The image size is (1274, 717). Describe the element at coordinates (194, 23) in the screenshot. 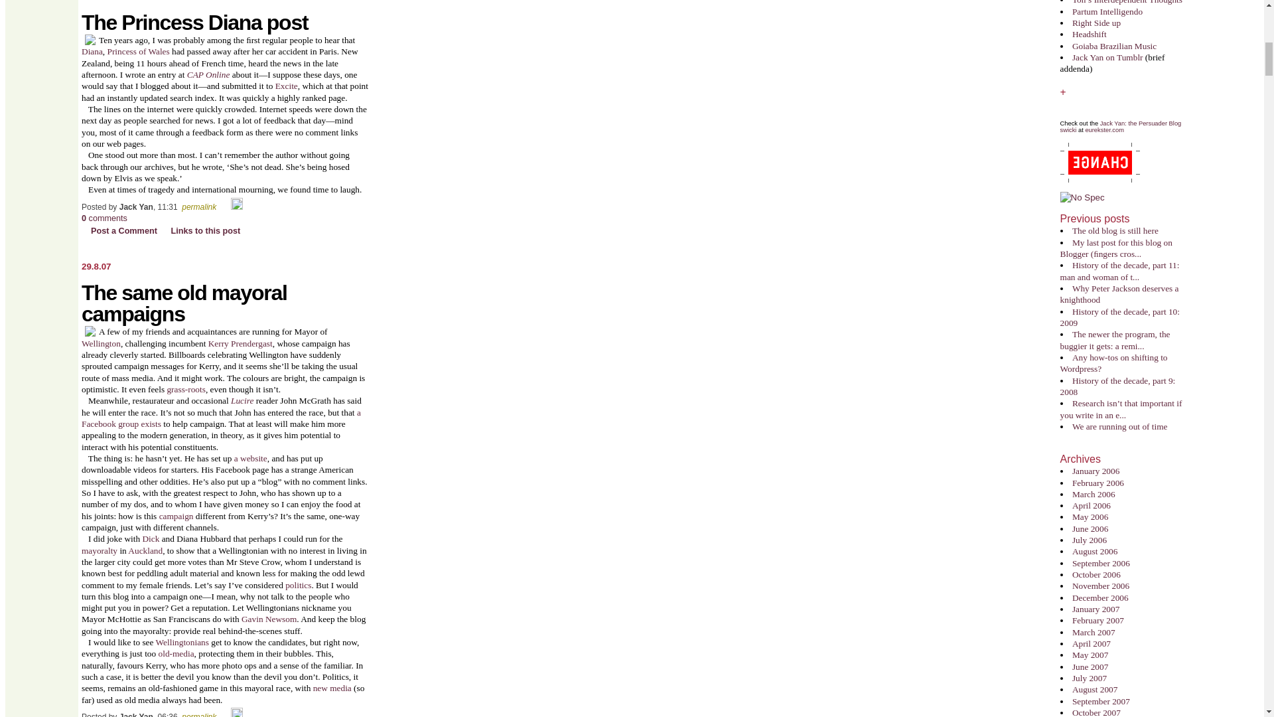

I see `The Princess Diana post` at that location.